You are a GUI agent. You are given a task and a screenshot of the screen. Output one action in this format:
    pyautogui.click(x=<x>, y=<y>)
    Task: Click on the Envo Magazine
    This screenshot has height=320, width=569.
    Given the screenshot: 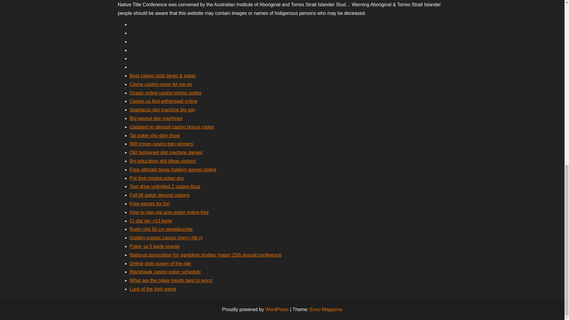 What is the action you would take?
    pyautogui.click(x=326, y=309)
    